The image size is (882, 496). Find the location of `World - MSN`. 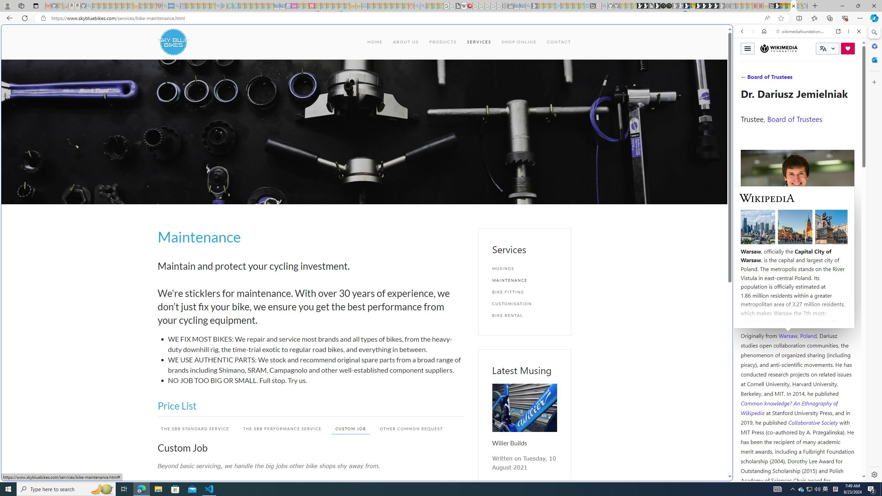

World - MSN is located at coordinates (783, 6).